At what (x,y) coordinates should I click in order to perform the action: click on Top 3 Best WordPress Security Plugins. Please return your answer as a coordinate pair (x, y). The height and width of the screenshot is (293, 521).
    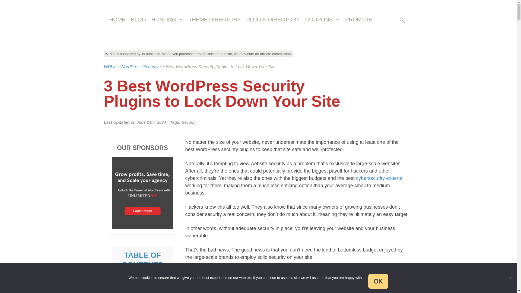
    Looking at the image, I should click on (142, 289).